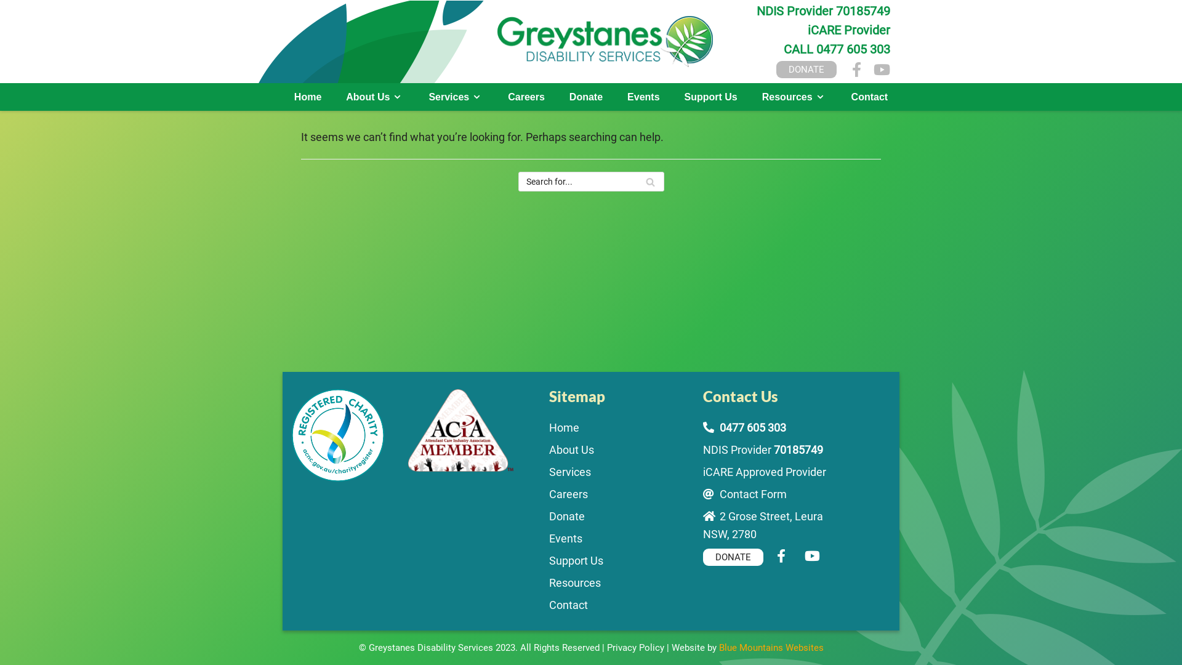  I want to click on Contact, so click(870, 97).